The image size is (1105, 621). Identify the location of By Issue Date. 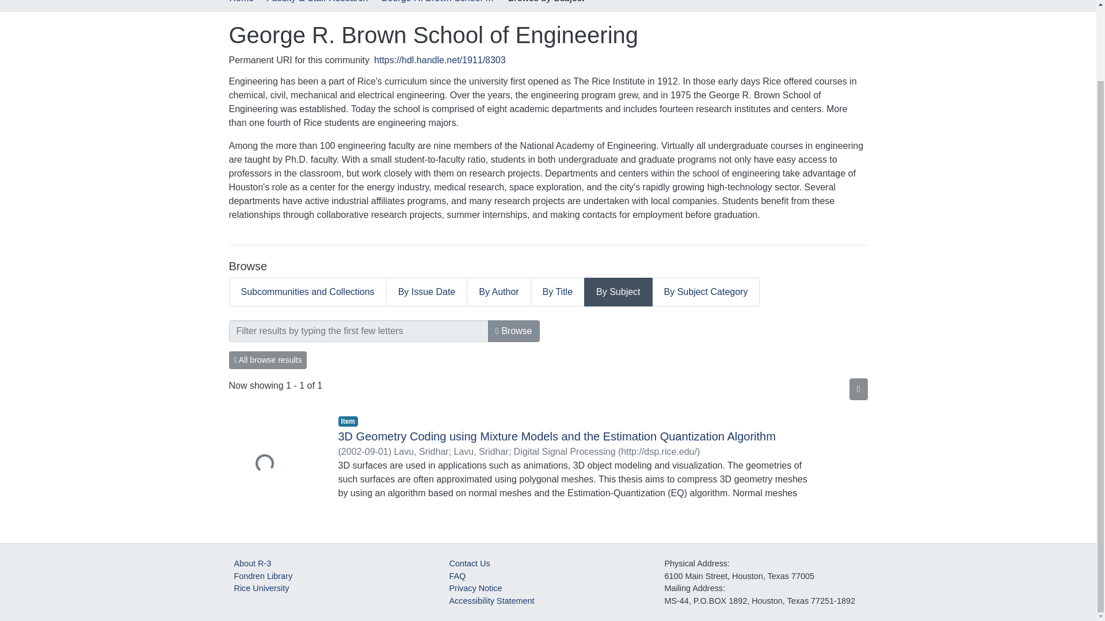
(427, 292).